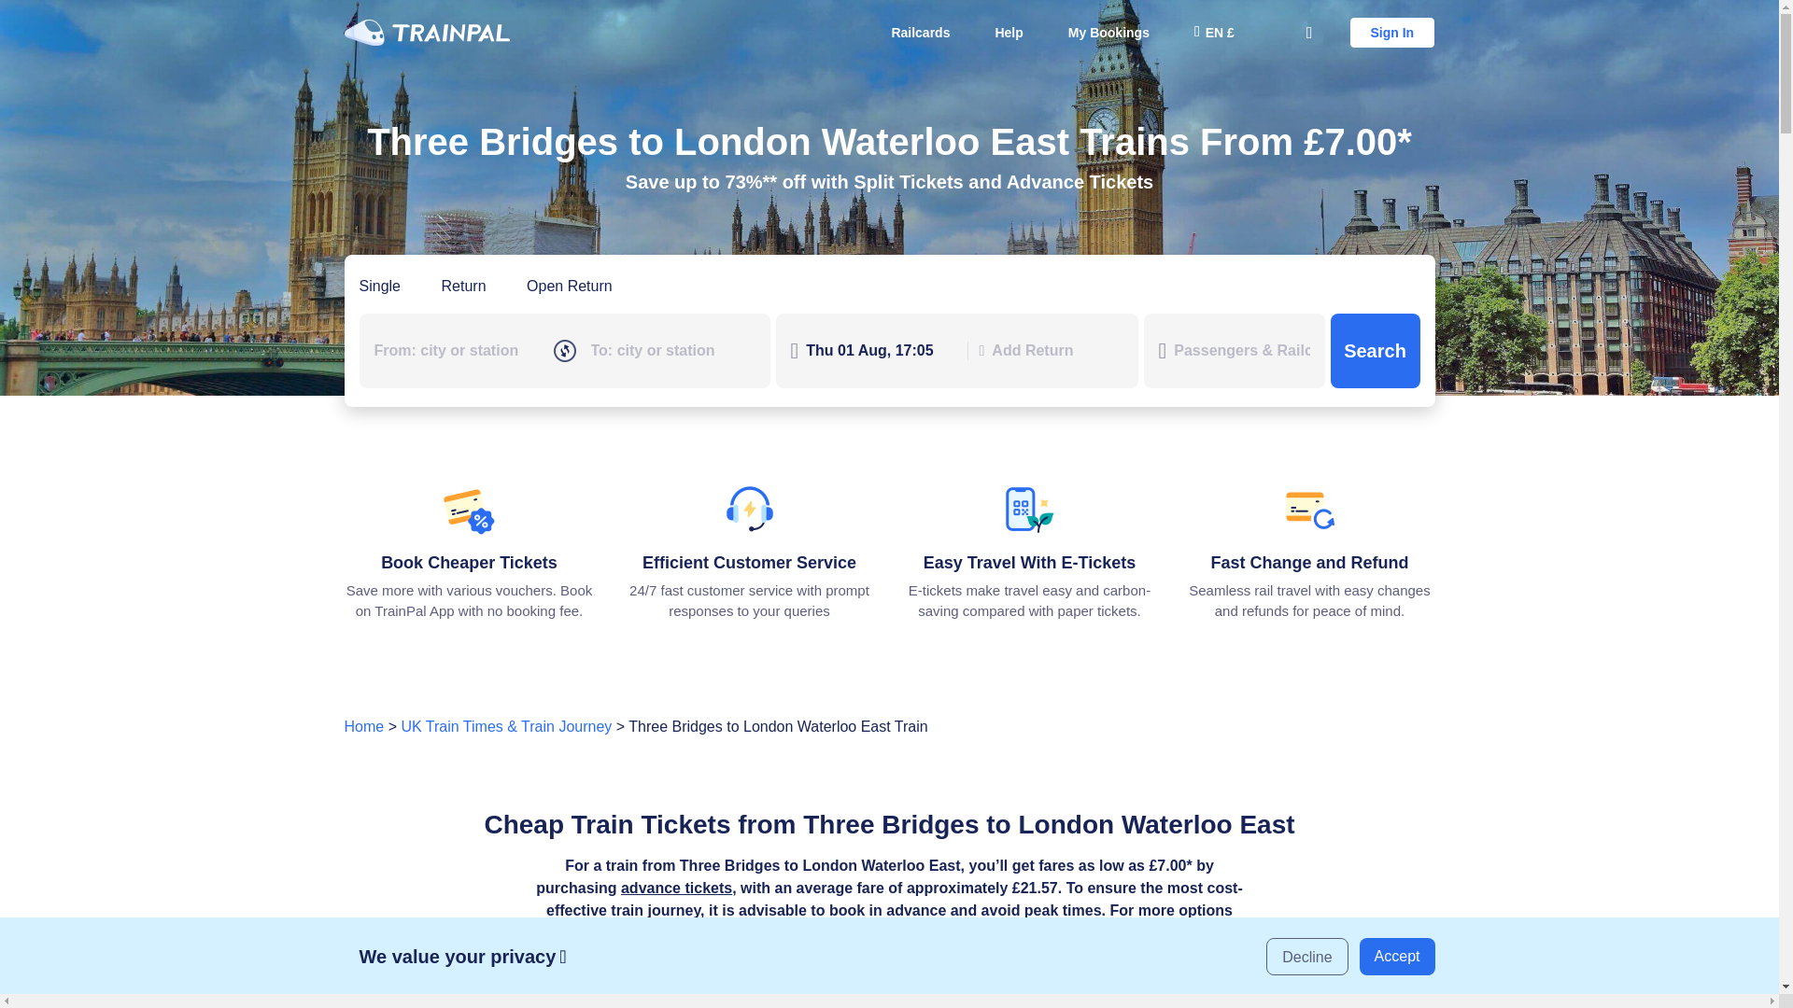 The image size is (1793, 1008). Describe the element at coordinates (1009, 32) in the screenshot. I see `Help` at that location.